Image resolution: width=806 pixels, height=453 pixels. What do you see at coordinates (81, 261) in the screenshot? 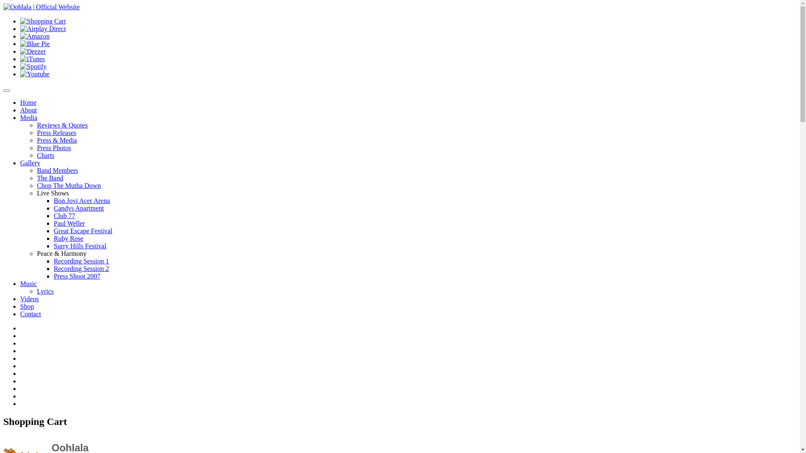
I see `Recording Session 1` at bounding box center [81, 261].